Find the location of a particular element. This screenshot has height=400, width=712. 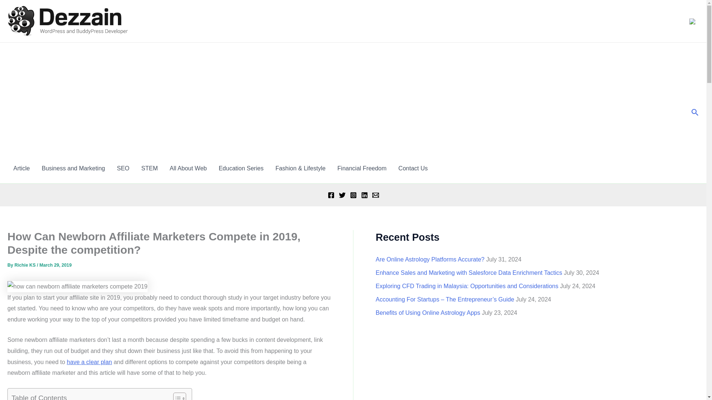

Contact Us is located at coordinates (413, 168).